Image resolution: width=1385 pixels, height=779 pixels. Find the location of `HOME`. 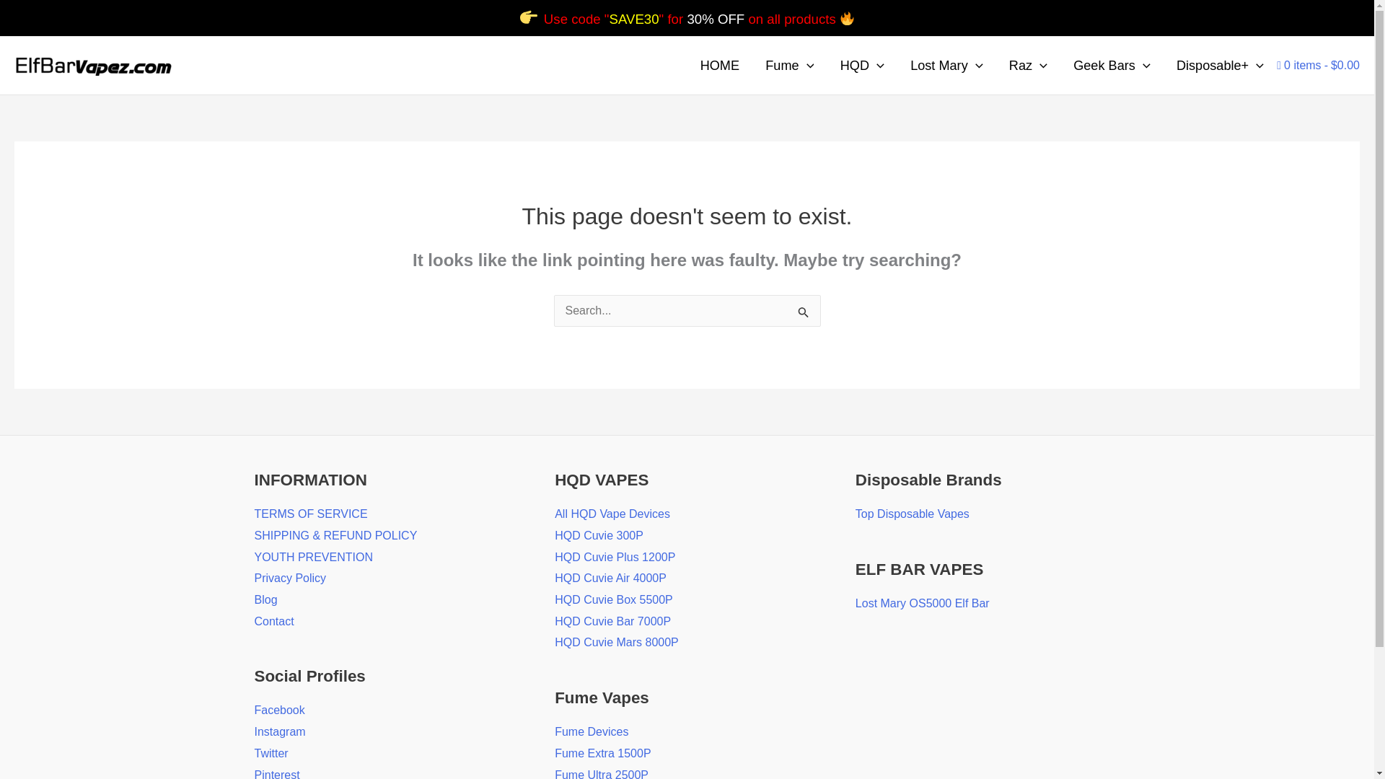

HOME is located at coordinates (719, 65).